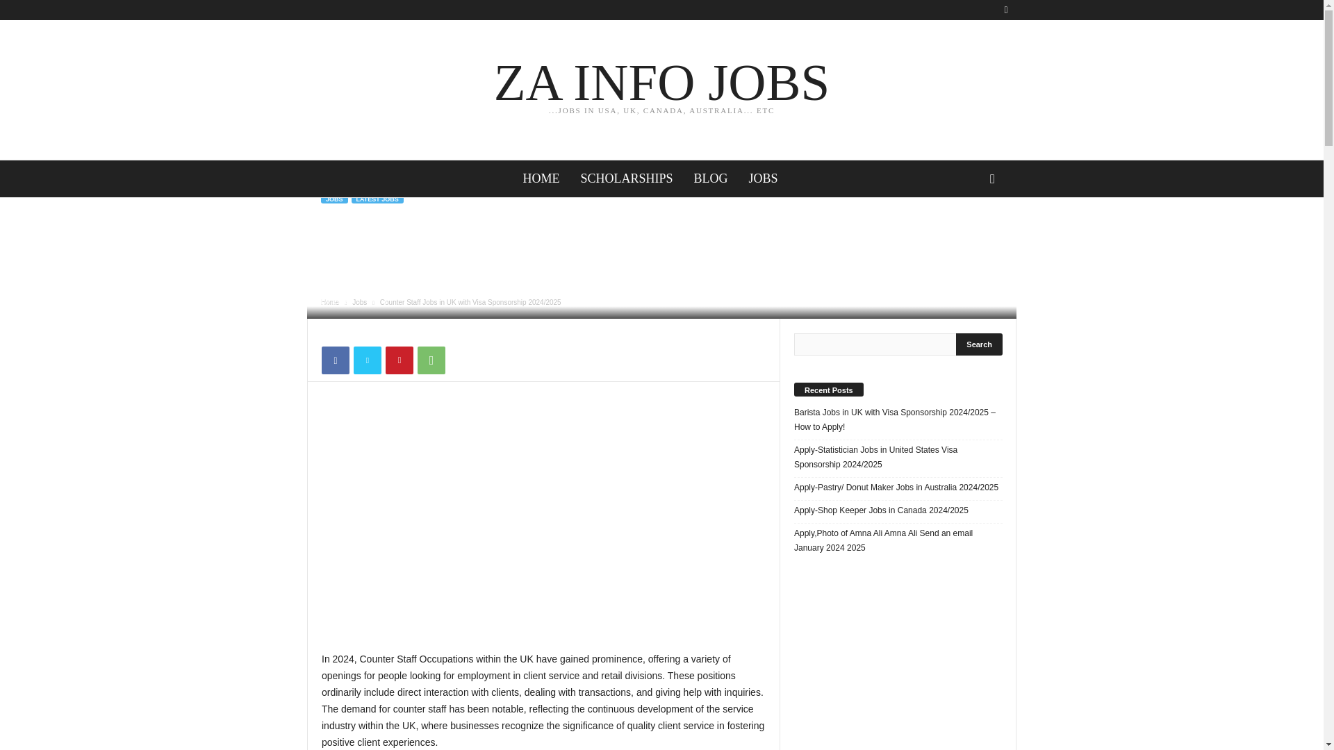 The image size is (1334, 750). What do you see at coordinates (343, 301) in the screenshot?
I see `Emem` at bounding box center [343, 301].